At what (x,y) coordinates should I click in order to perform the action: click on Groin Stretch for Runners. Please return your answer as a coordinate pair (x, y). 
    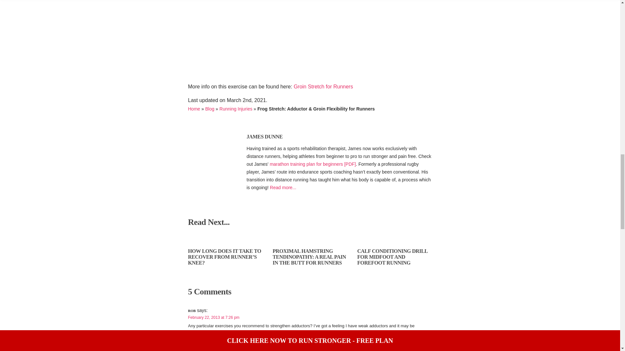
    Looking at the image, I should click on (323, 86).